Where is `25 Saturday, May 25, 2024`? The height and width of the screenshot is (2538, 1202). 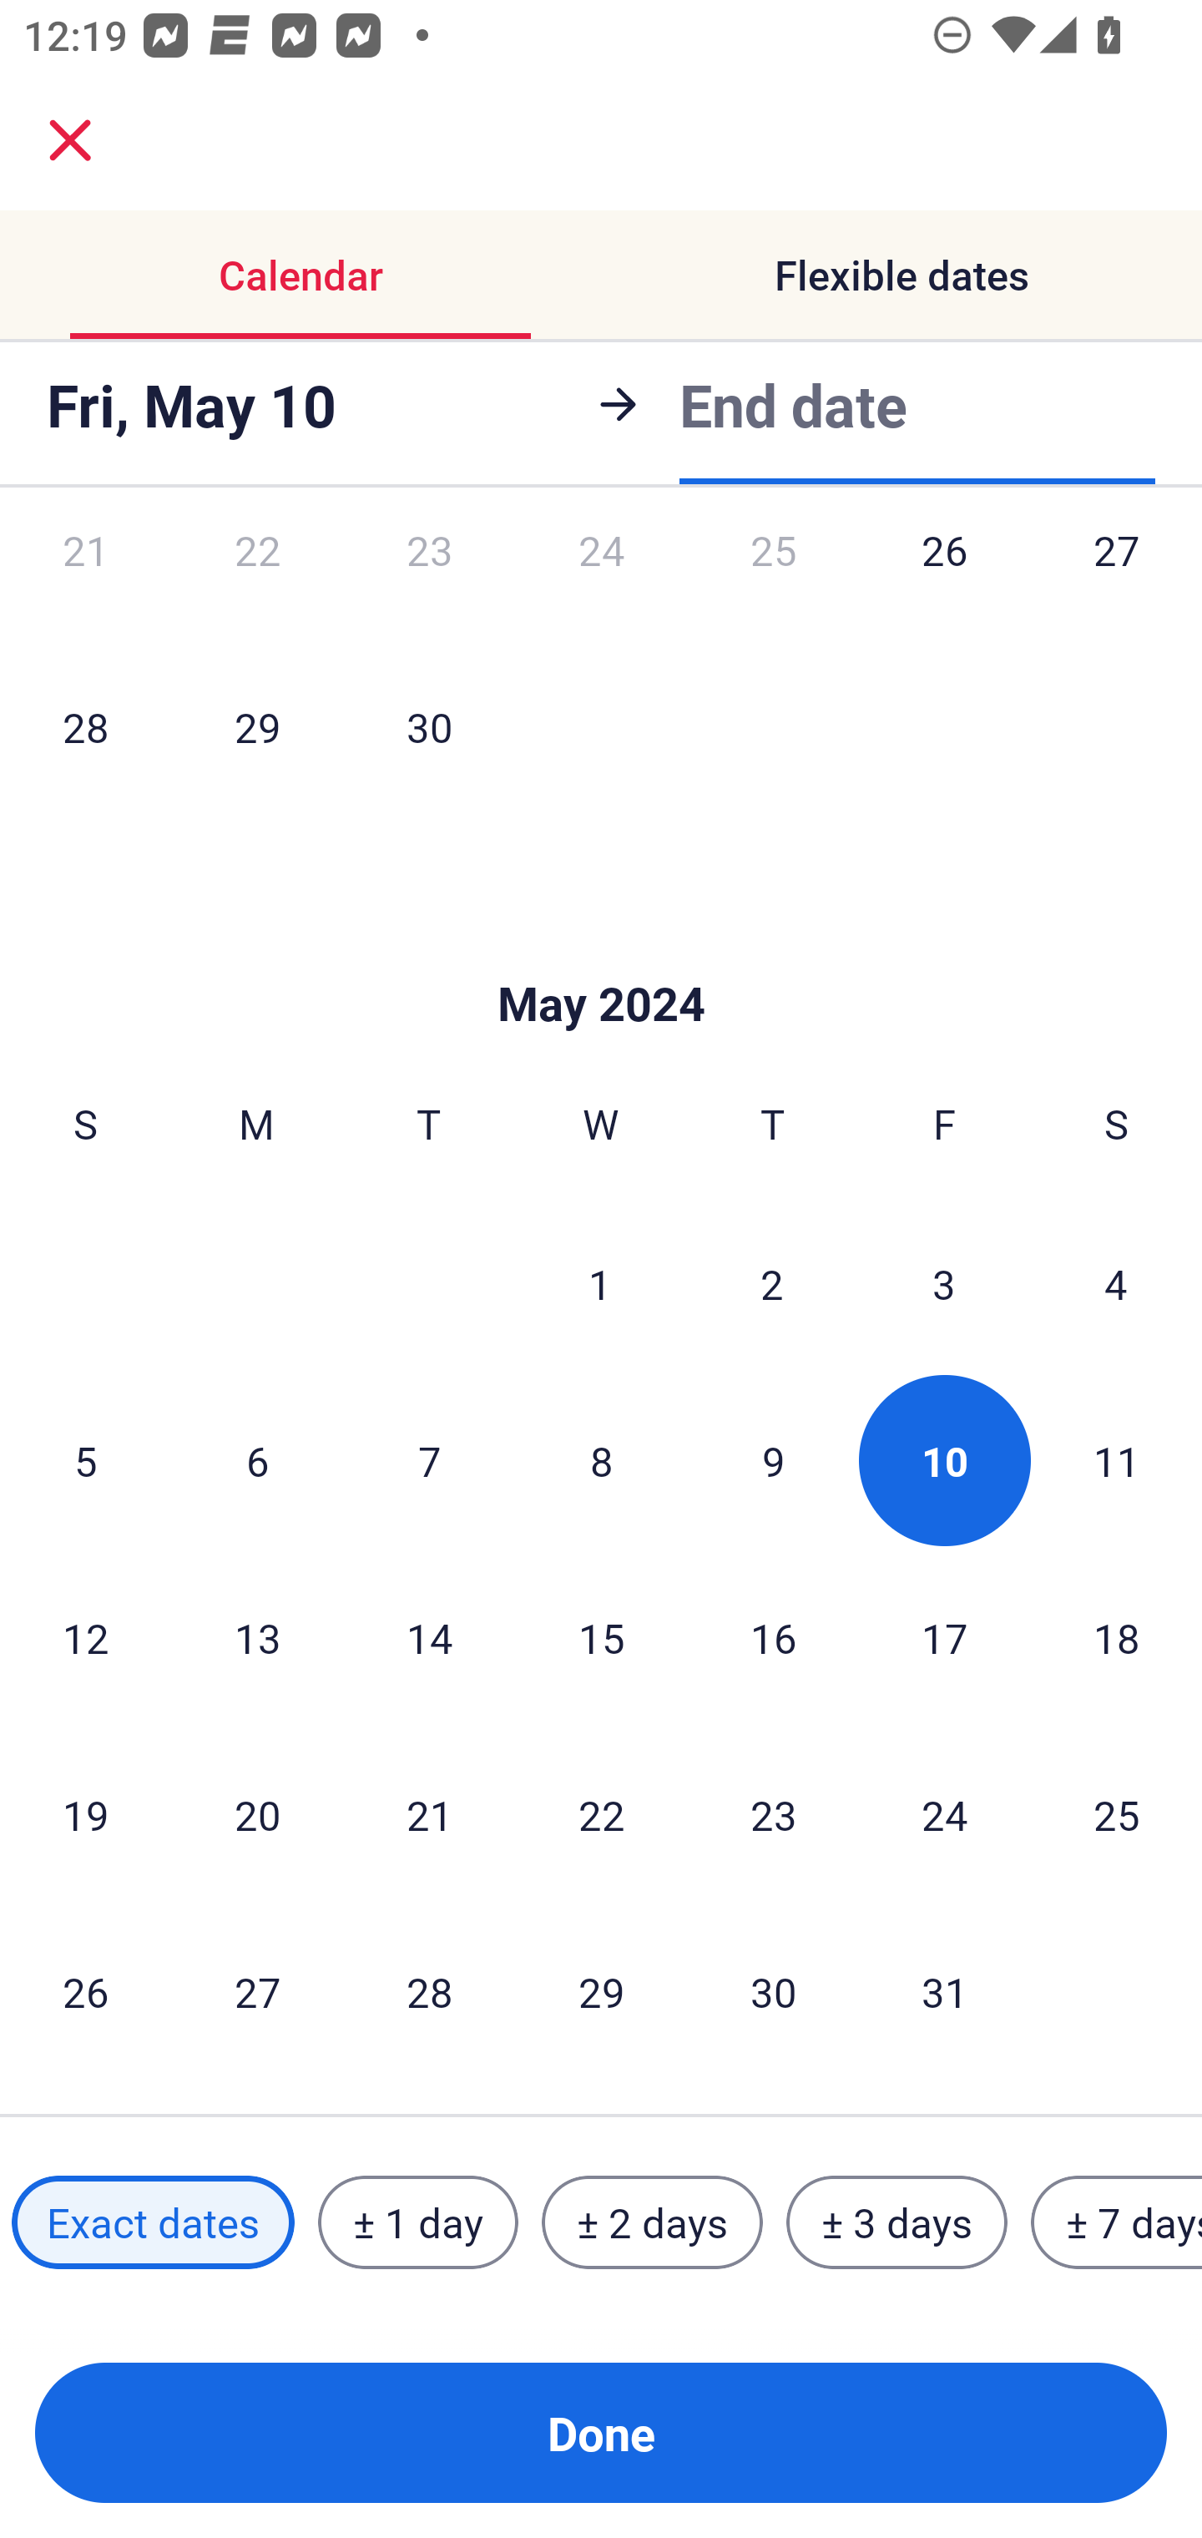 25 Saturday, May 25, 2024 is located at coordinates (1117, 1814).